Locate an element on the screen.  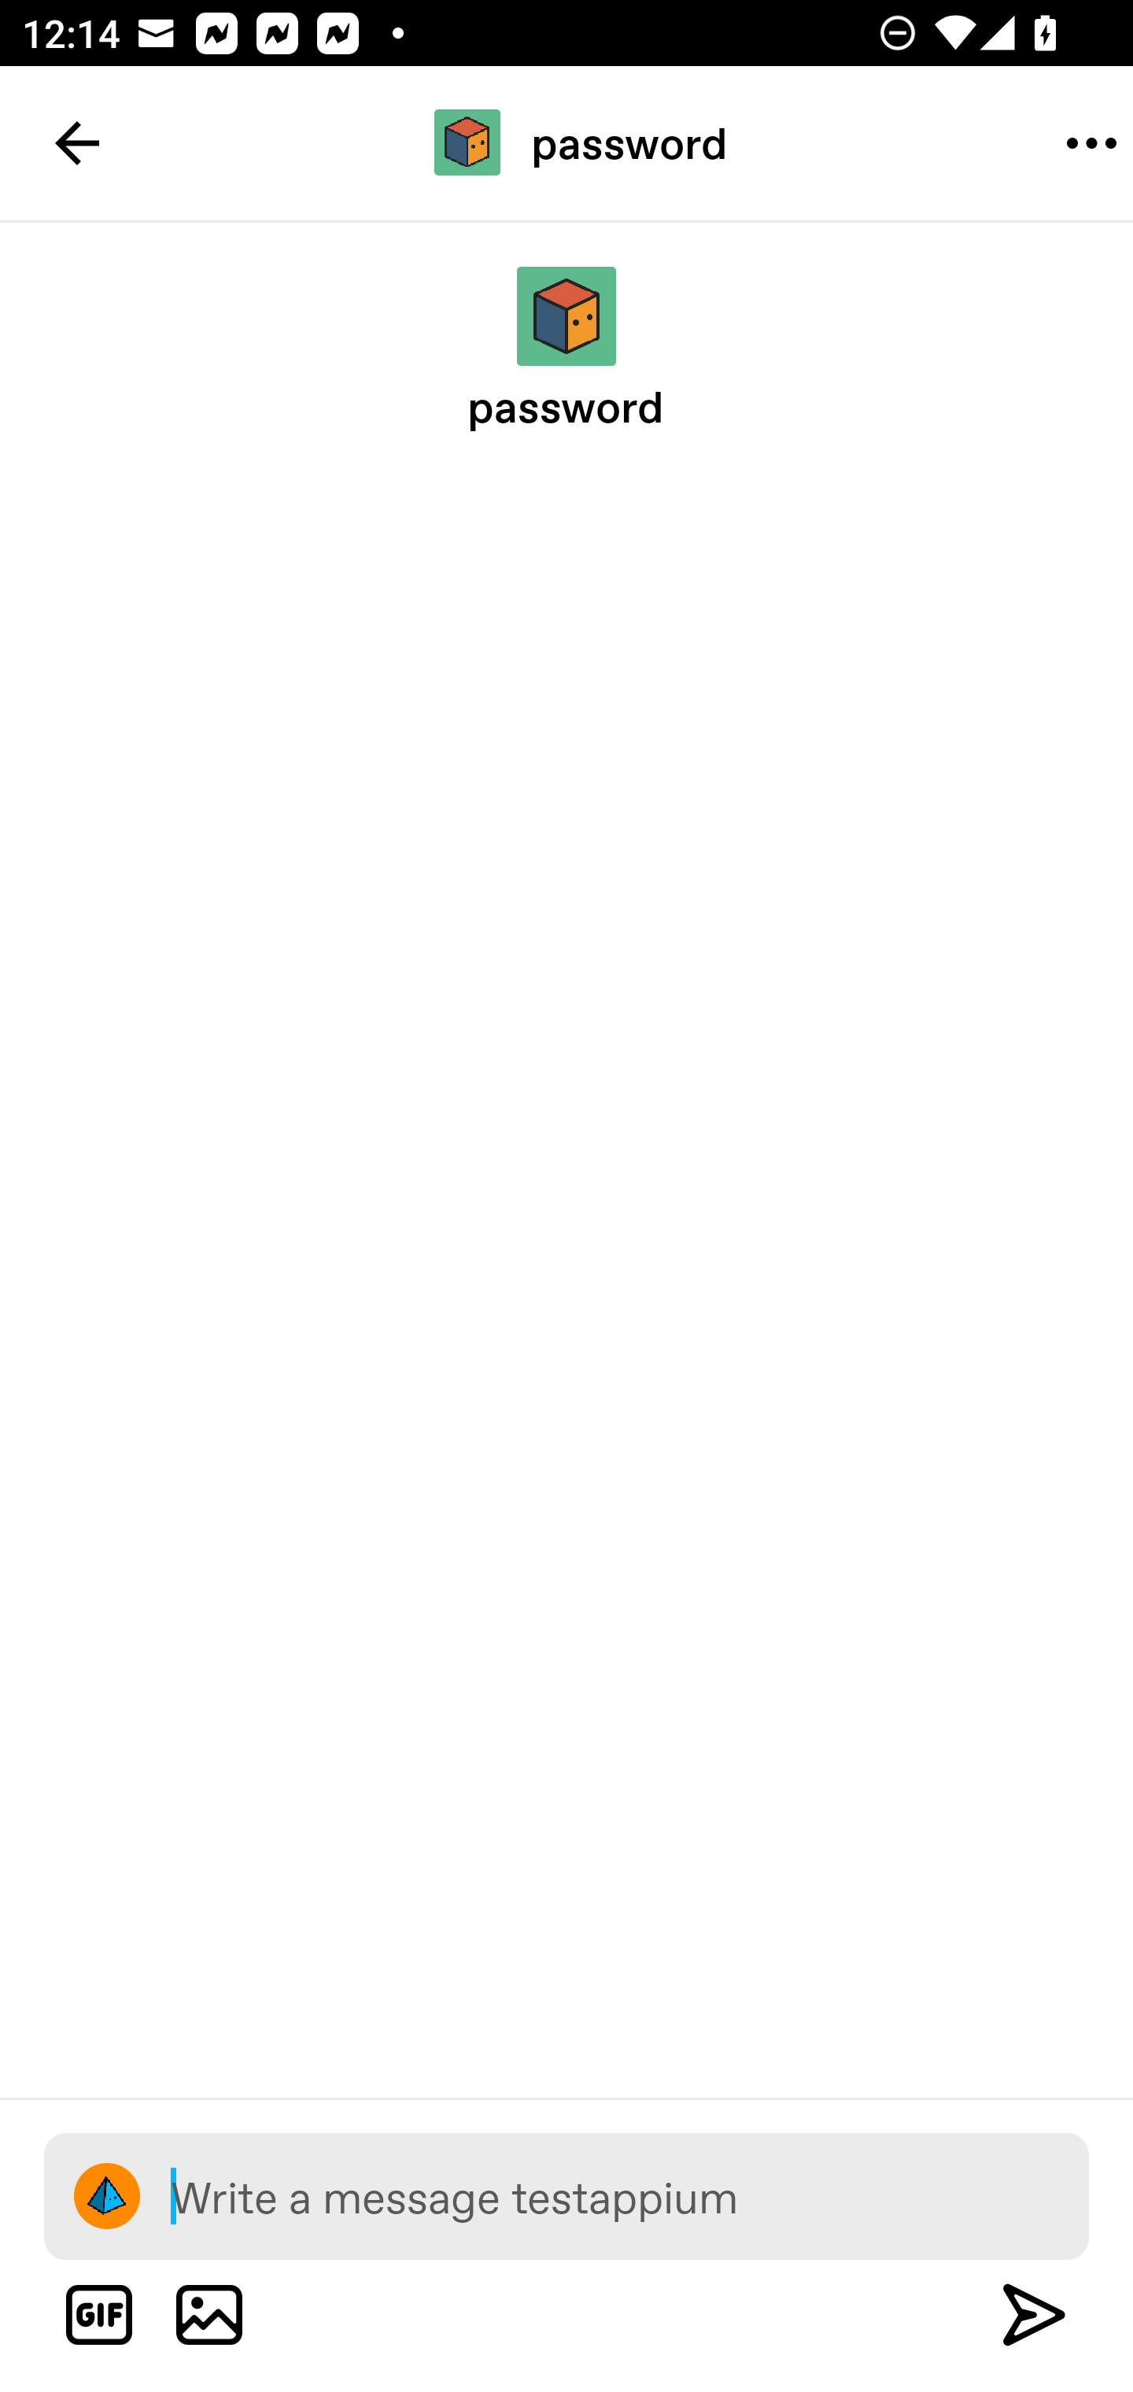
Navigate up is located at coordinates (77, 143).